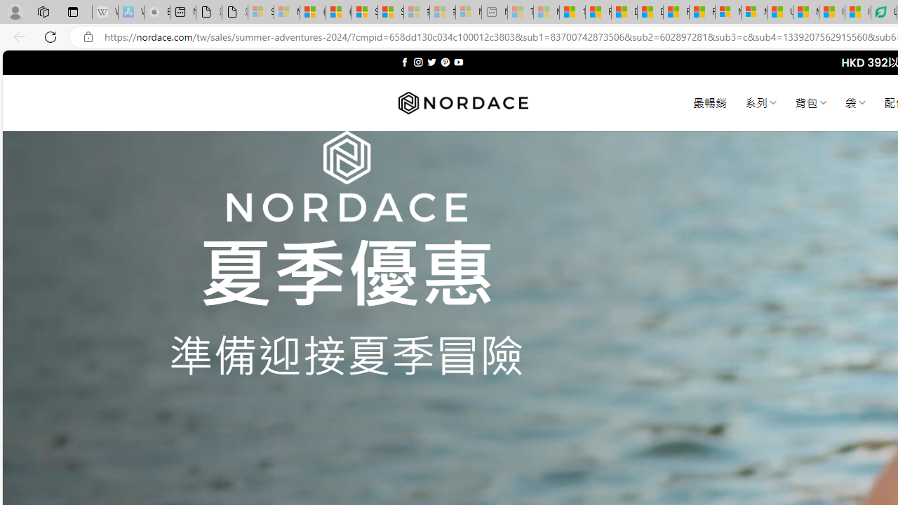 This screenshot has height=505, width=898. What do you see at coordinates (286, 13) in the screenshot?
I see `Microsoft Services Agreement - Sleeping` at bounding box center [286, 13].